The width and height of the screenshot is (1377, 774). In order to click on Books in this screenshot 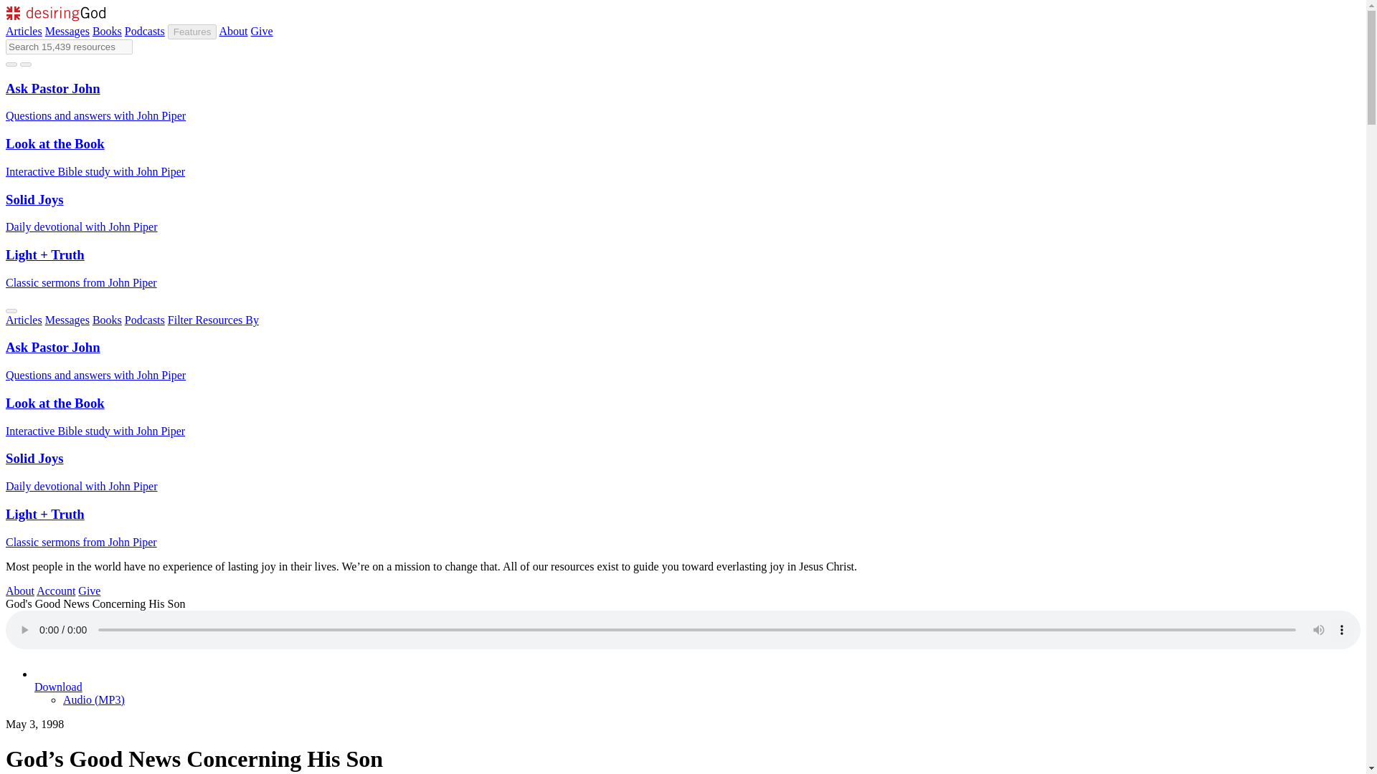, I will do `click(107, 30)`.